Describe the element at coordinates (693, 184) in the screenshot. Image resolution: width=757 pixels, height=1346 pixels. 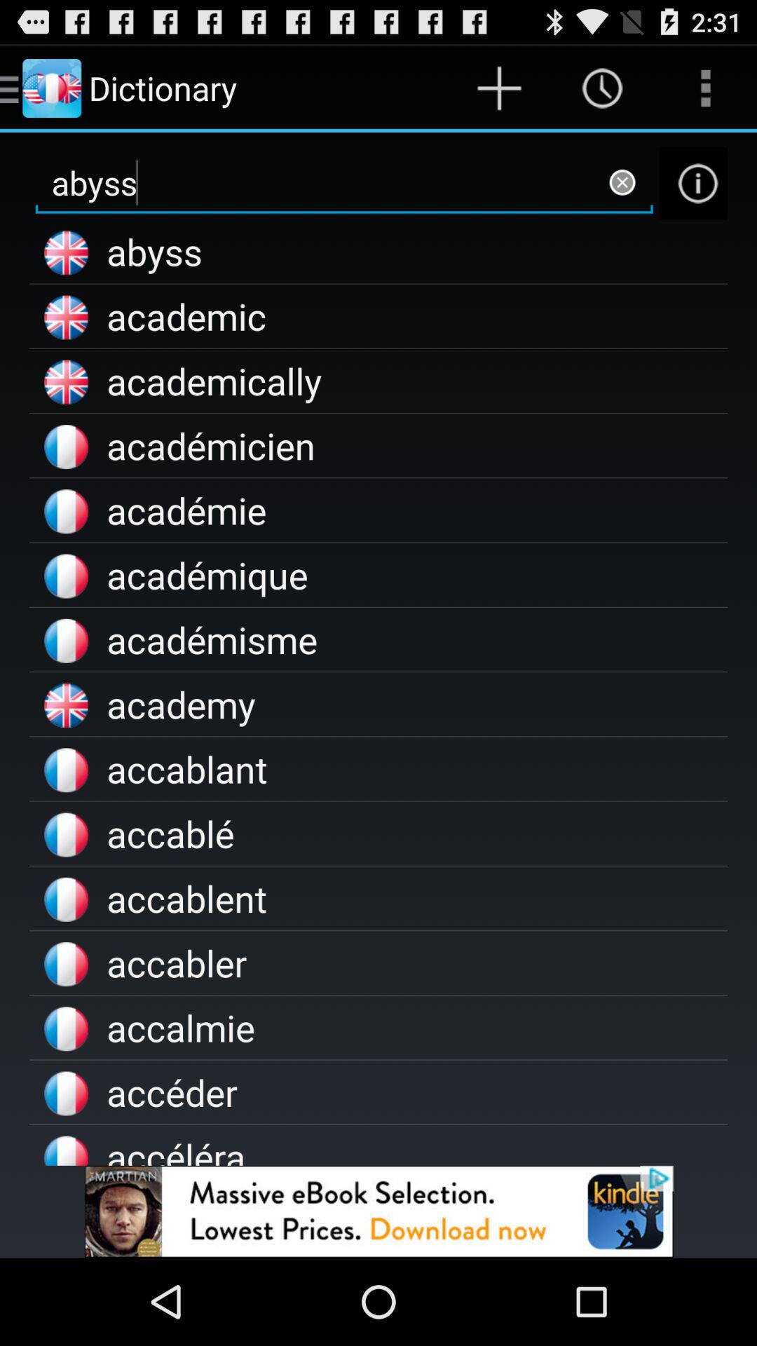
I see `info` at that location.